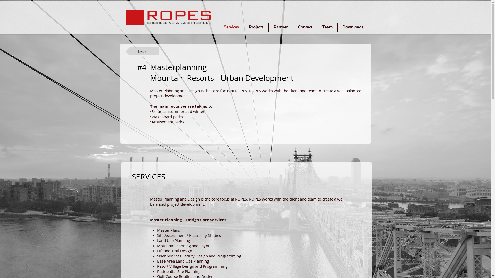  What do you see at coordinates (142, 51) in the screenshot?
I see `back` at bounding box center [142, 51].